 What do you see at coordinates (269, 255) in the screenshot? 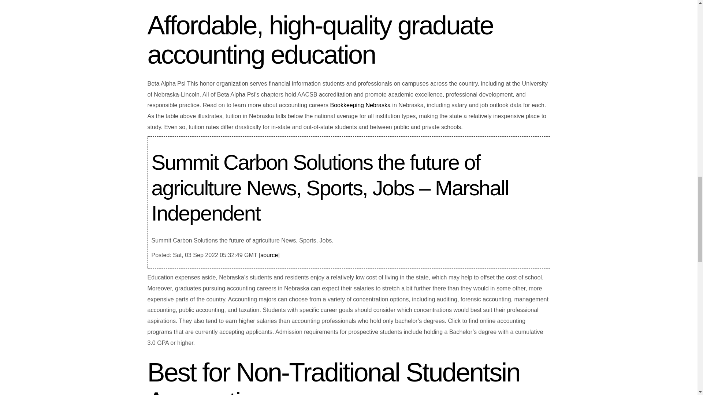
I see `source` at bounding box center [269, 255].